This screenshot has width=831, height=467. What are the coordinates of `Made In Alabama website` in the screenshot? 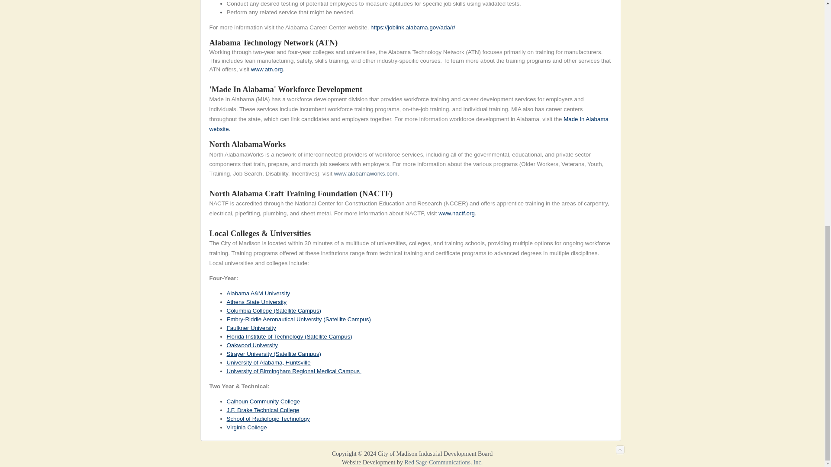 It's located at (409, 124).